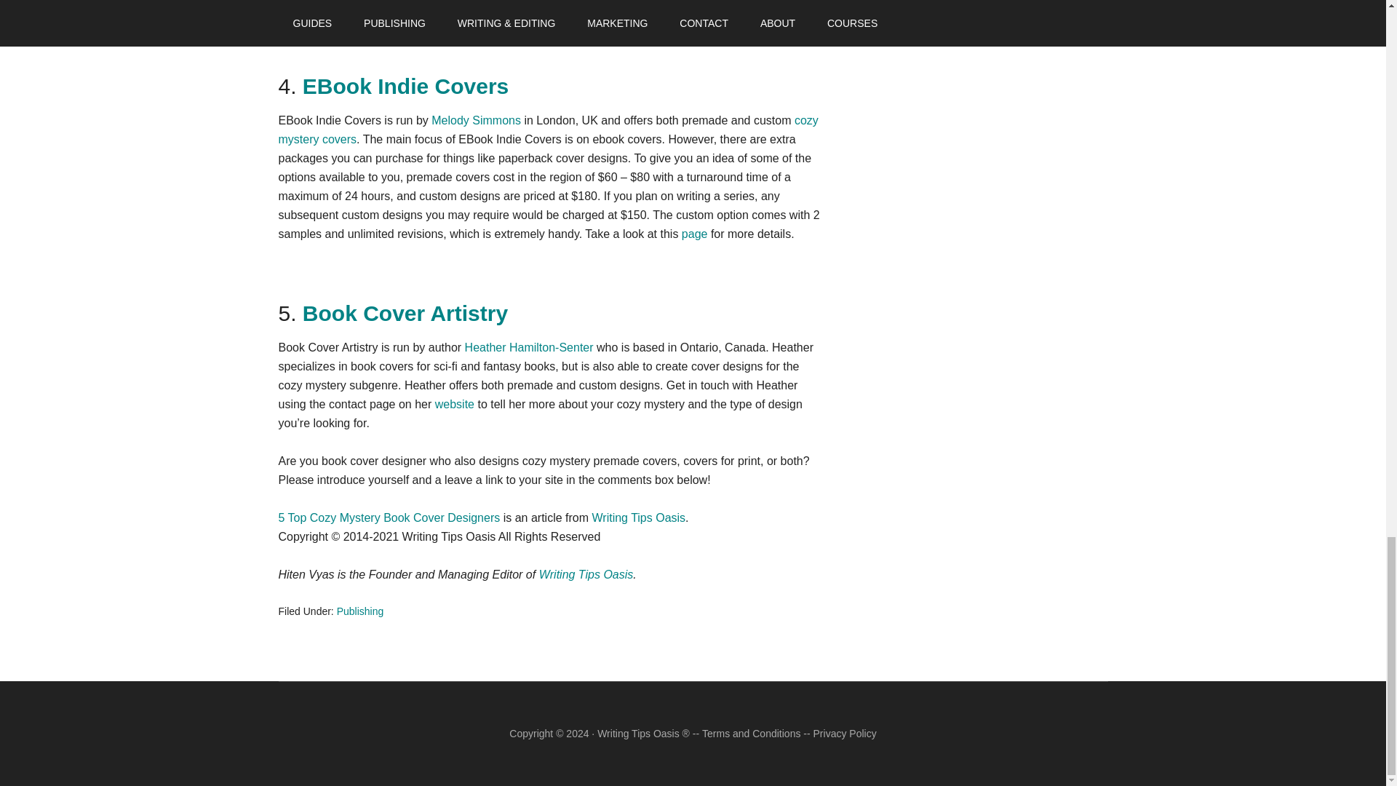  I want to click on 5 Top Cozy Mystery Book Cover Designers, so click(389, 518).